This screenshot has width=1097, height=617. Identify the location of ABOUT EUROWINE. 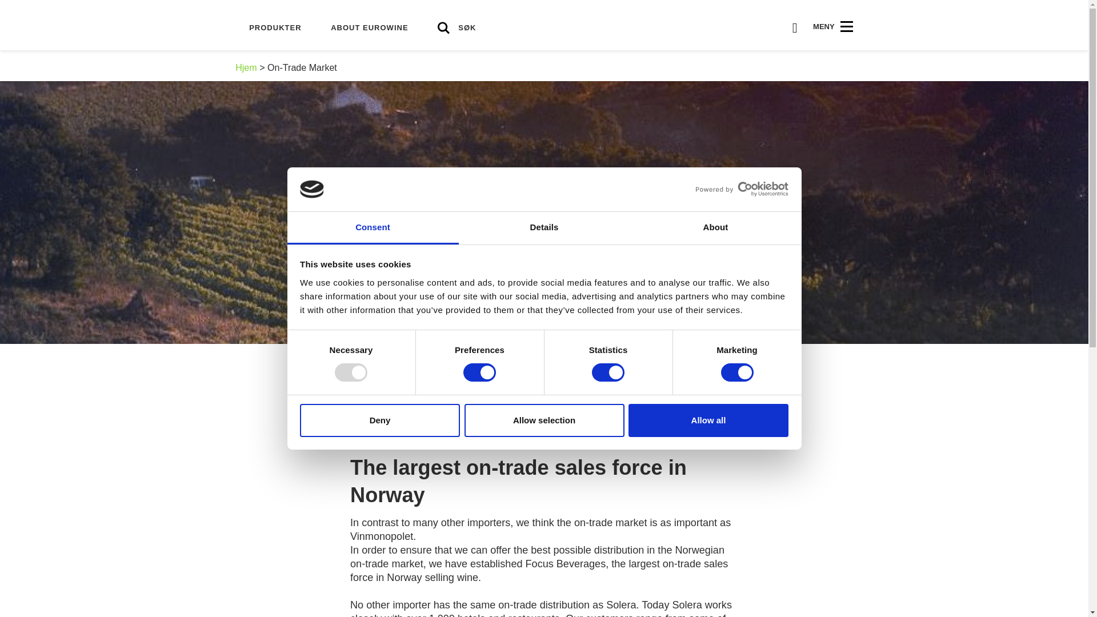
(369, 28).